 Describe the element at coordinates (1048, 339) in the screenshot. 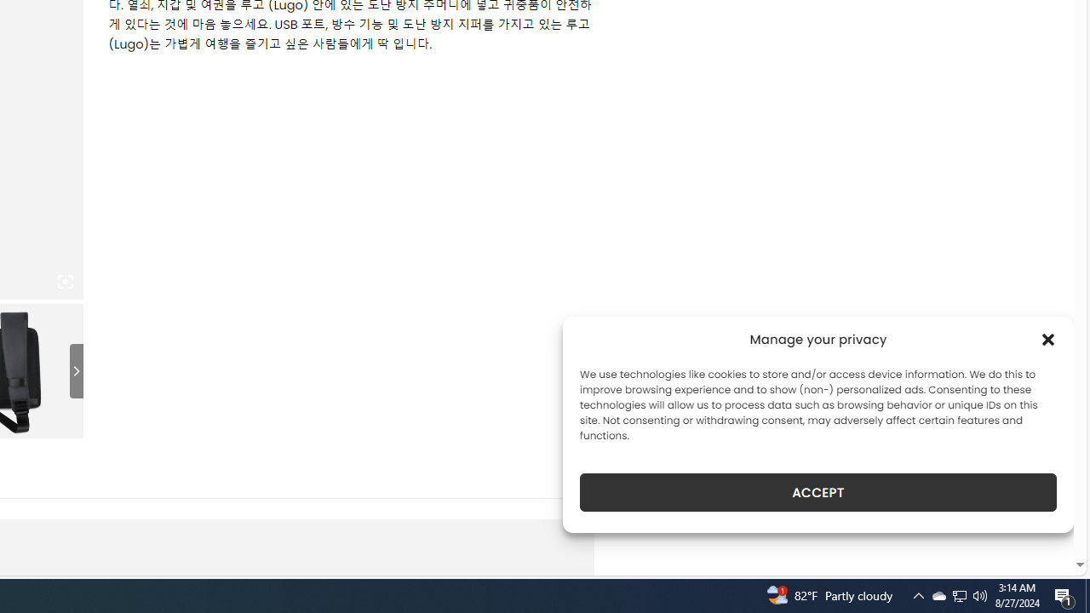

I see `Class: cmplz-close` at that location.